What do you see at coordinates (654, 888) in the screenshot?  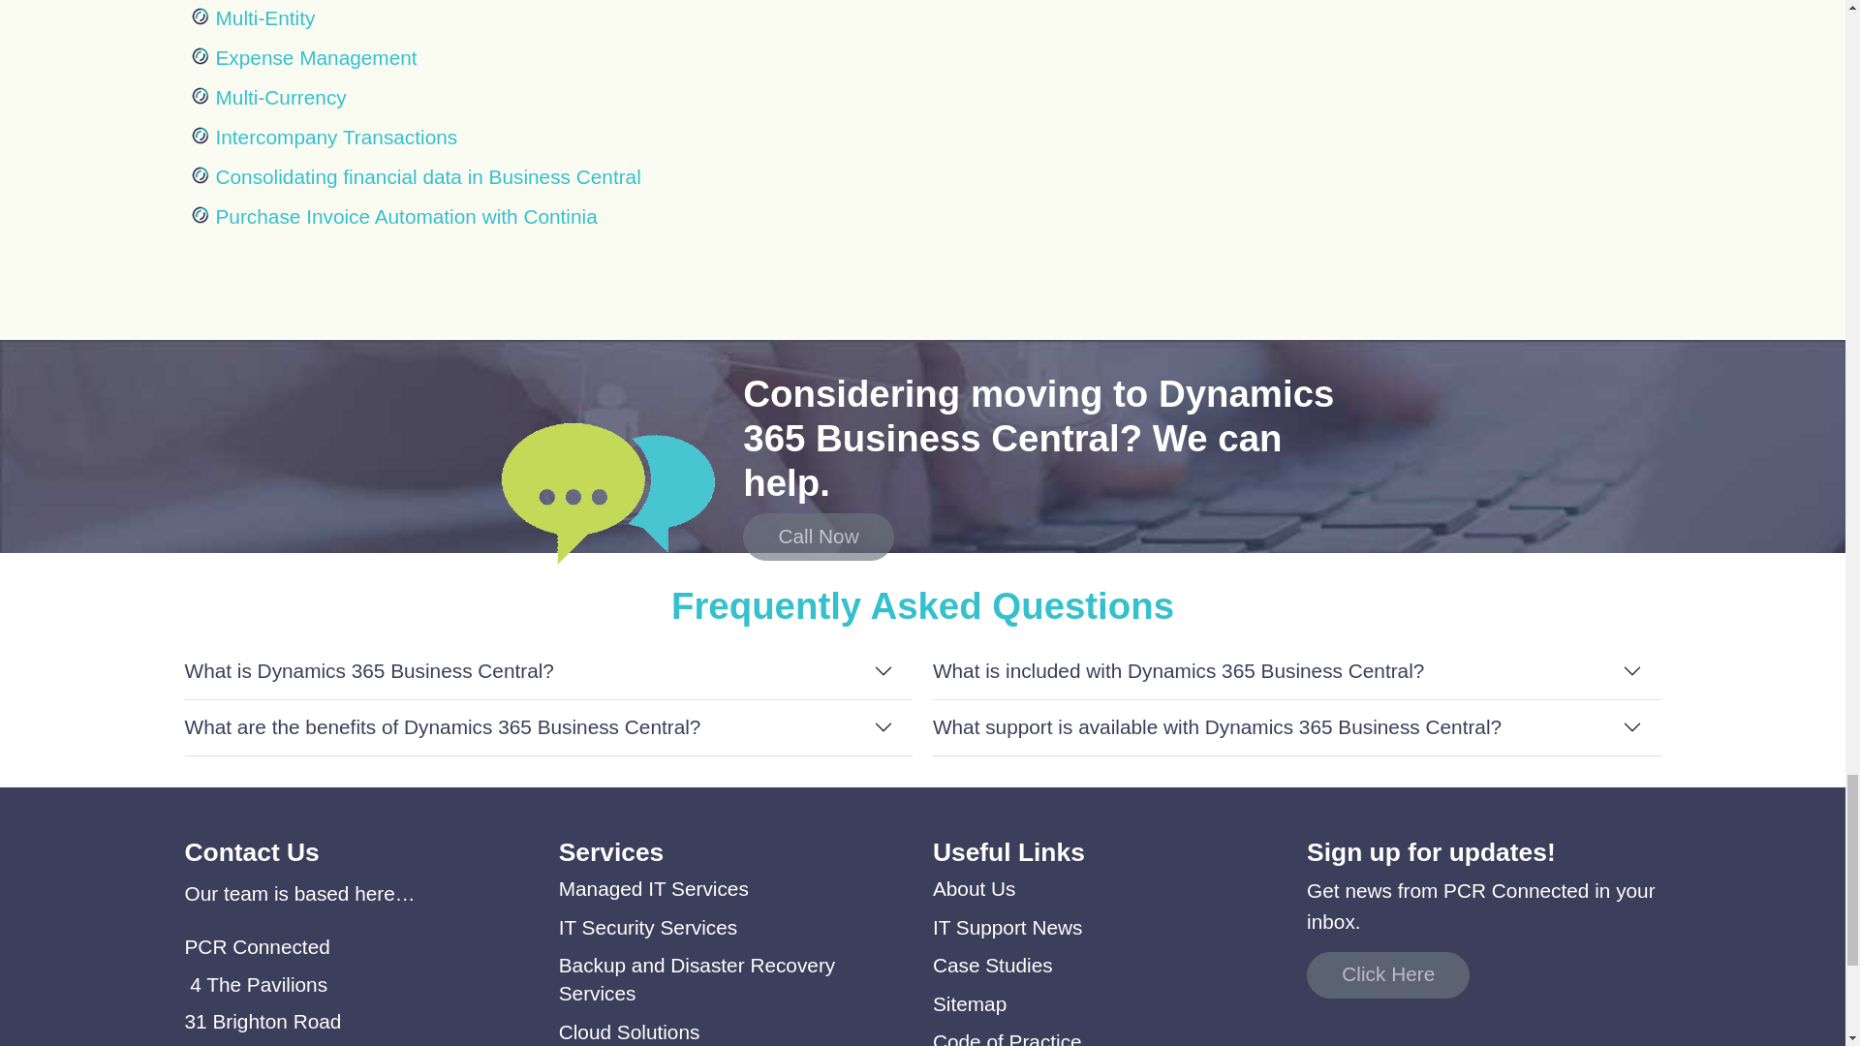 I see `Managed IT Services` at bounding box center [654, 888].